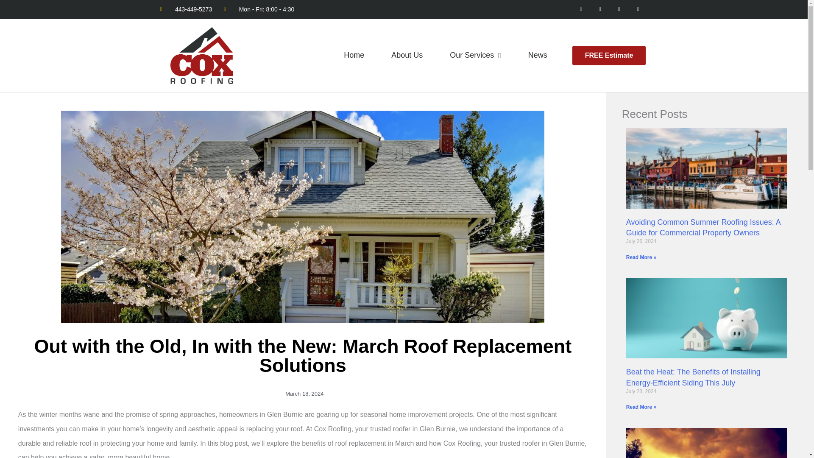  What do you see at coordinates (538, 55) in the screenshot?
I see `News` at bounding box center [538, 55].